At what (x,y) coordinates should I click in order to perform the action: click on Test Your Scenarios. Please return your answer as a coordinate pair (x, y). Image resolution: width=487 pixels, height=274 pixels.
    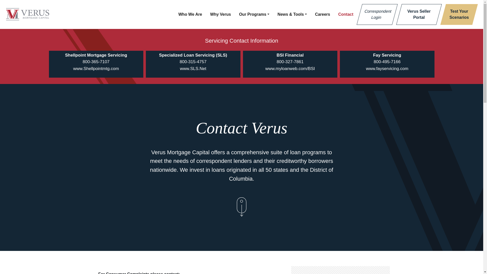
    Looking at the image, I should click on (456, 14).